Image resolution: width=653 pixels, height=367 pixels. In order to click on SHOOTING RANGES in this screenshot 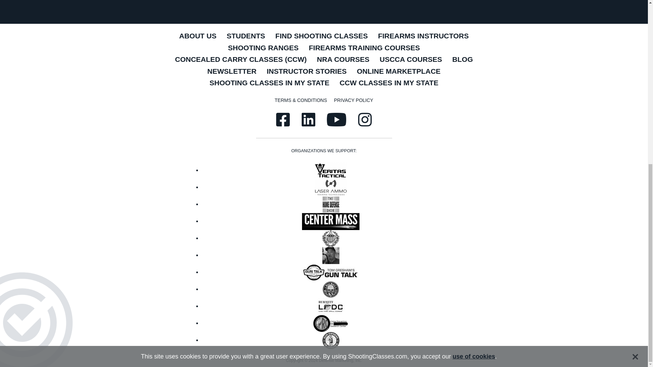, I will do `click(263, 48)`.